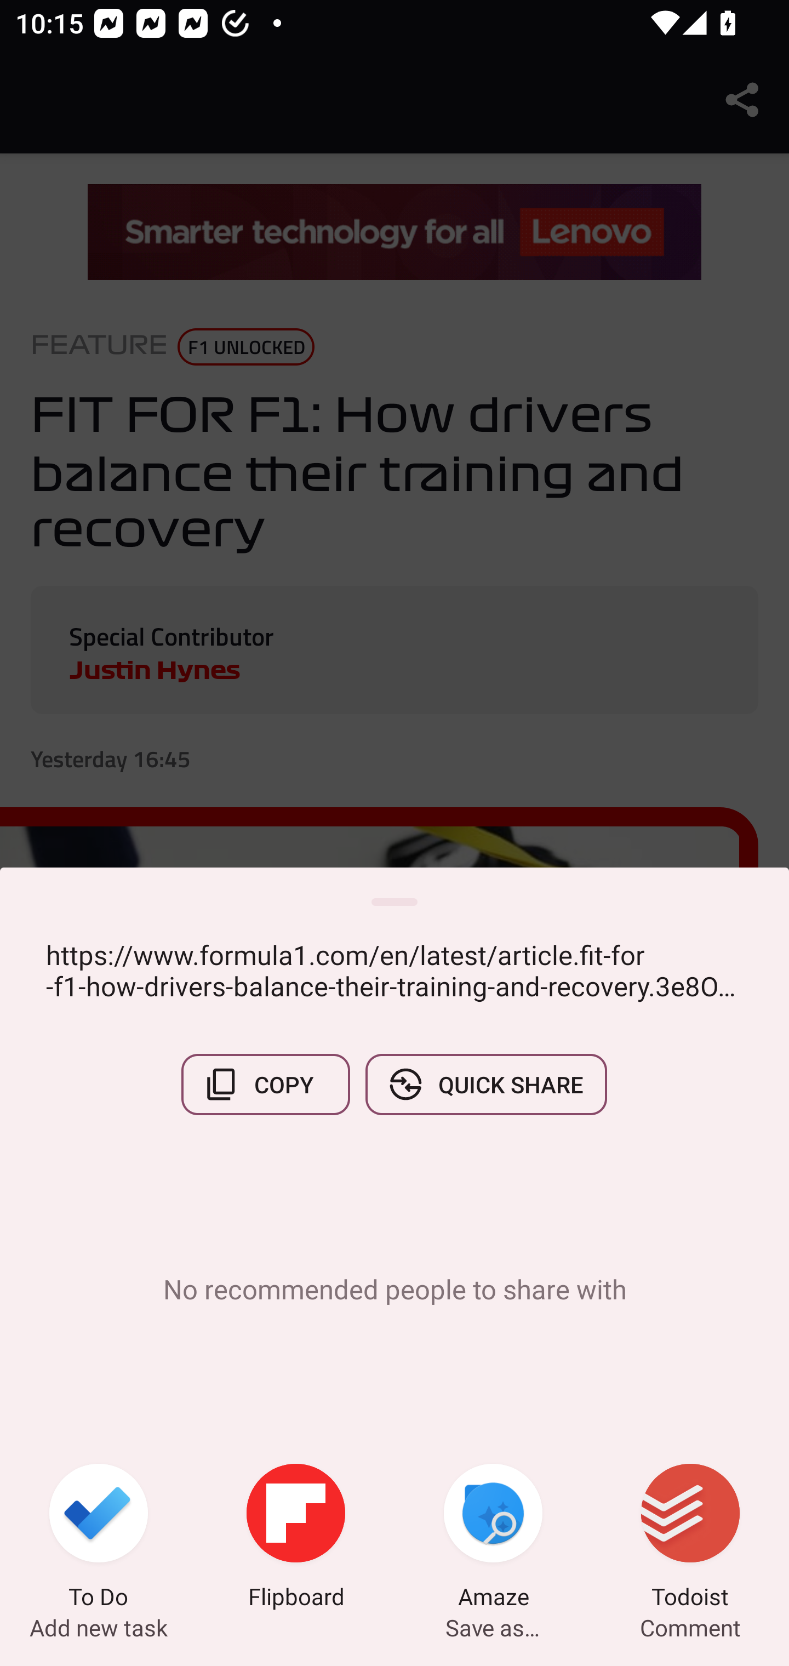 This screenshot has height=1666, width=789. What do you see at coordinates (485, 1084) in the screenshot?
I see `QUICK SHARE` at bounding box center [485, 1084].